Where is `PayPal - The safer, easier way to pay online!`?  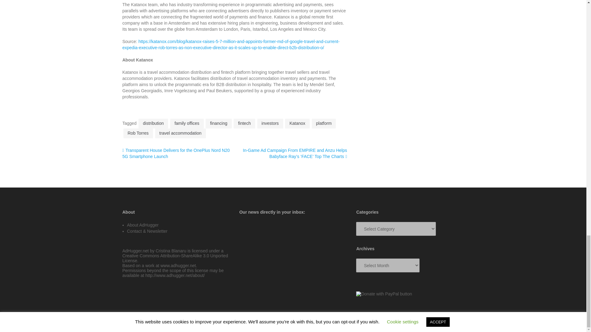
PayPal - The safer, easier way to pay online! is located at coordinates (384, 294).